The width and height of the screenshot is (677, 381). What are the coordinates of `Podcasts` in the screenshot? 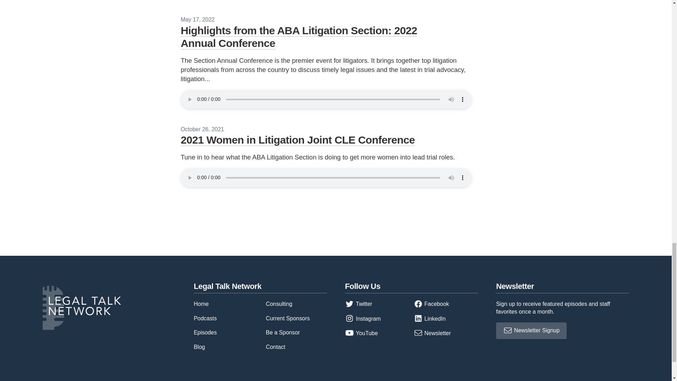 It's located at (205, 318).